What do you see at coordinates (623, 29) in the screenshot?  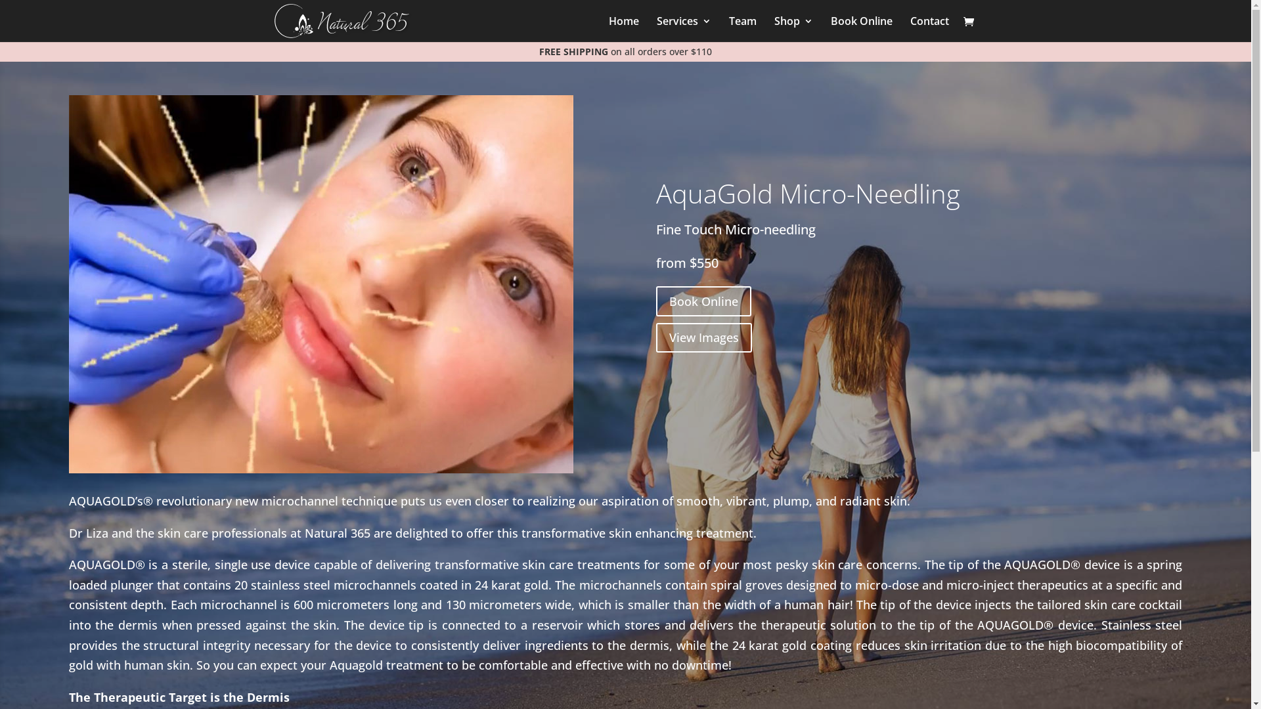 I see `Home` at bounding box center [623, 29].